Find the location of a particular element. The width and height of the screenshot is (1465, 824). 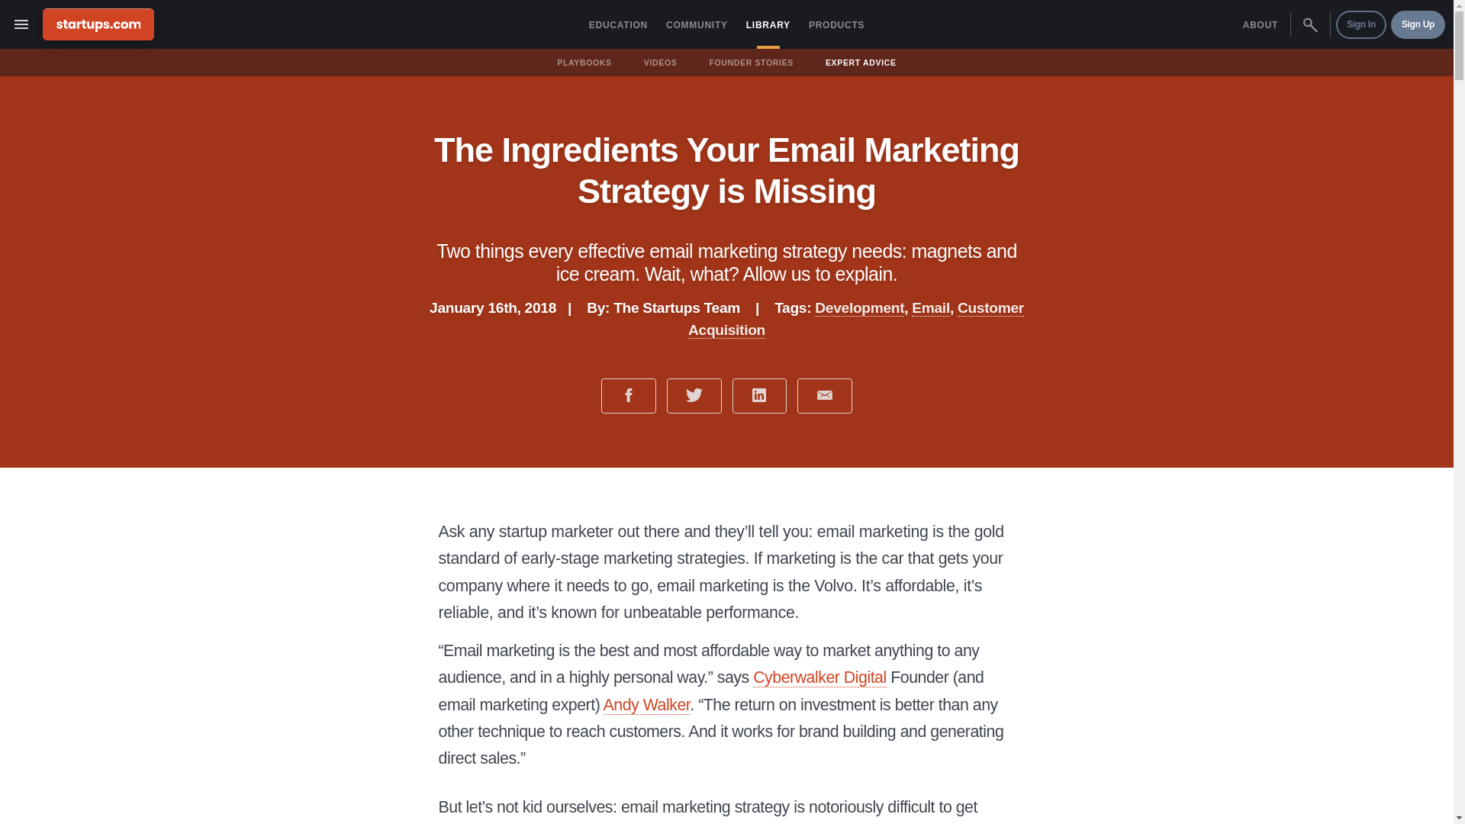

COMMUNITY is located at coordinates (696, 24).